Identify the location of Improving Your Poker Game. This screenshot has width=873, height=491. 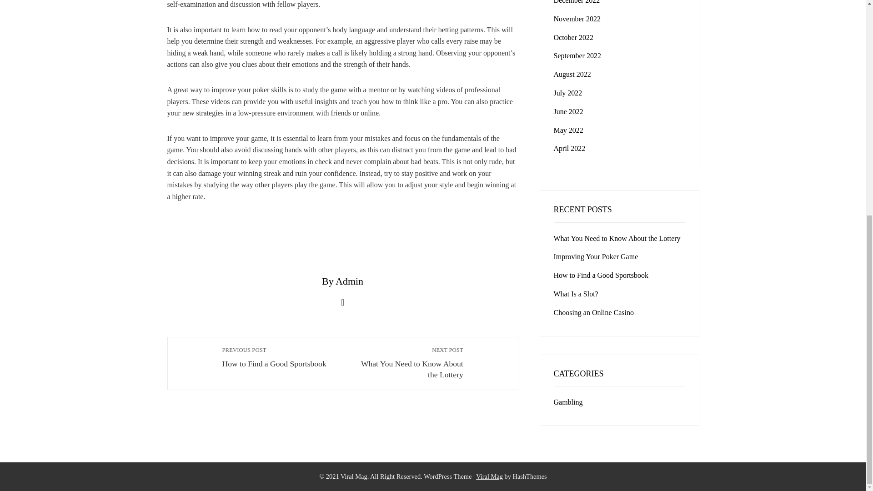
(596, 256).